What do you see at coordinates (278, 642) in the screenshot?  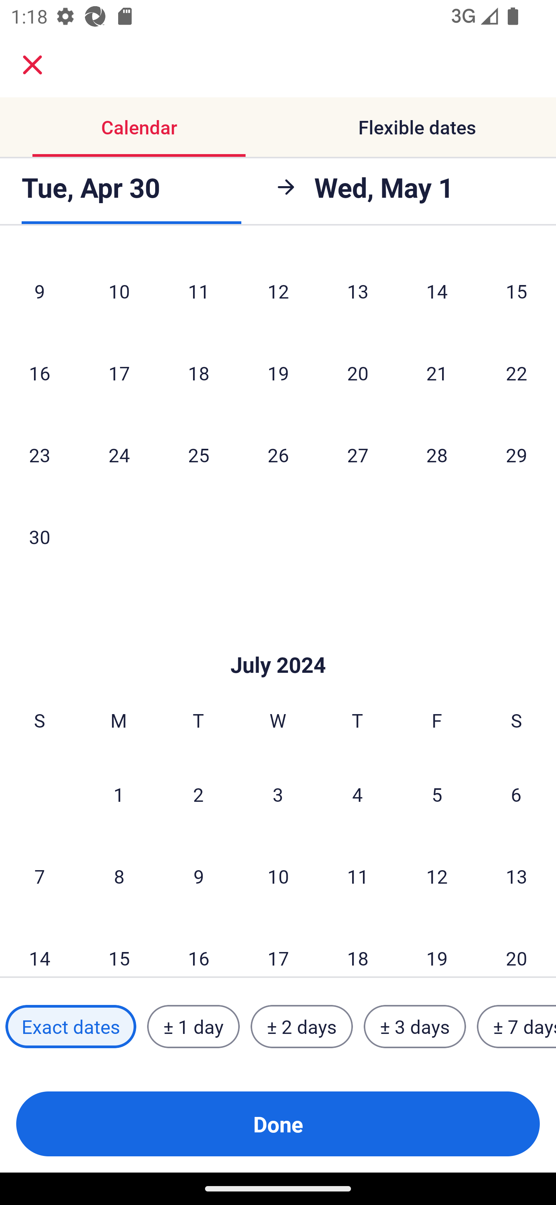 I see `Skip to Done` at bounding box center [278, 642].